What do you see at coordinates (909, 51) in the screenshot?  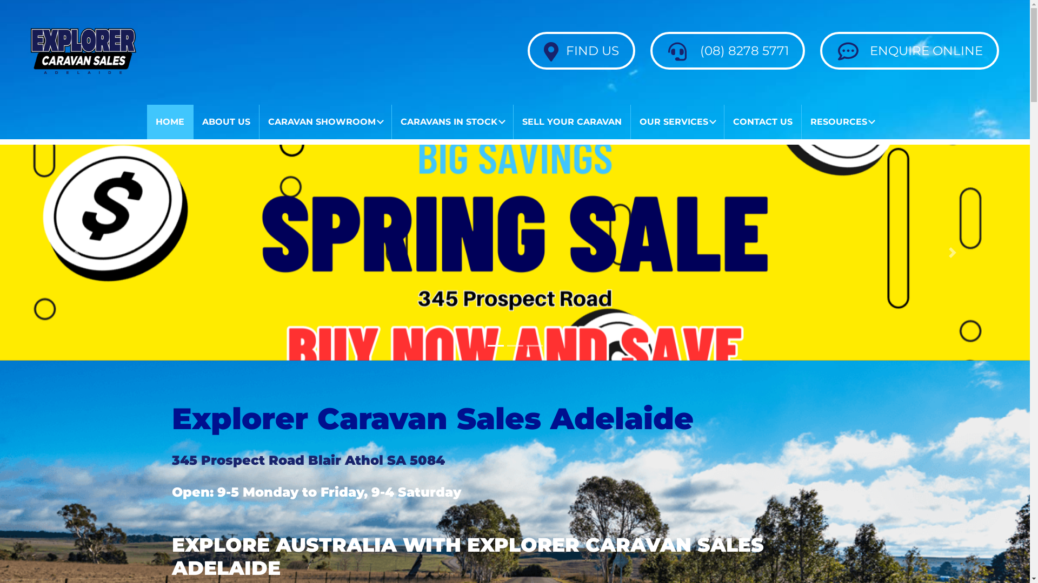 I see `ENQUIRE ONLINE` at bounding box center [909, 51].